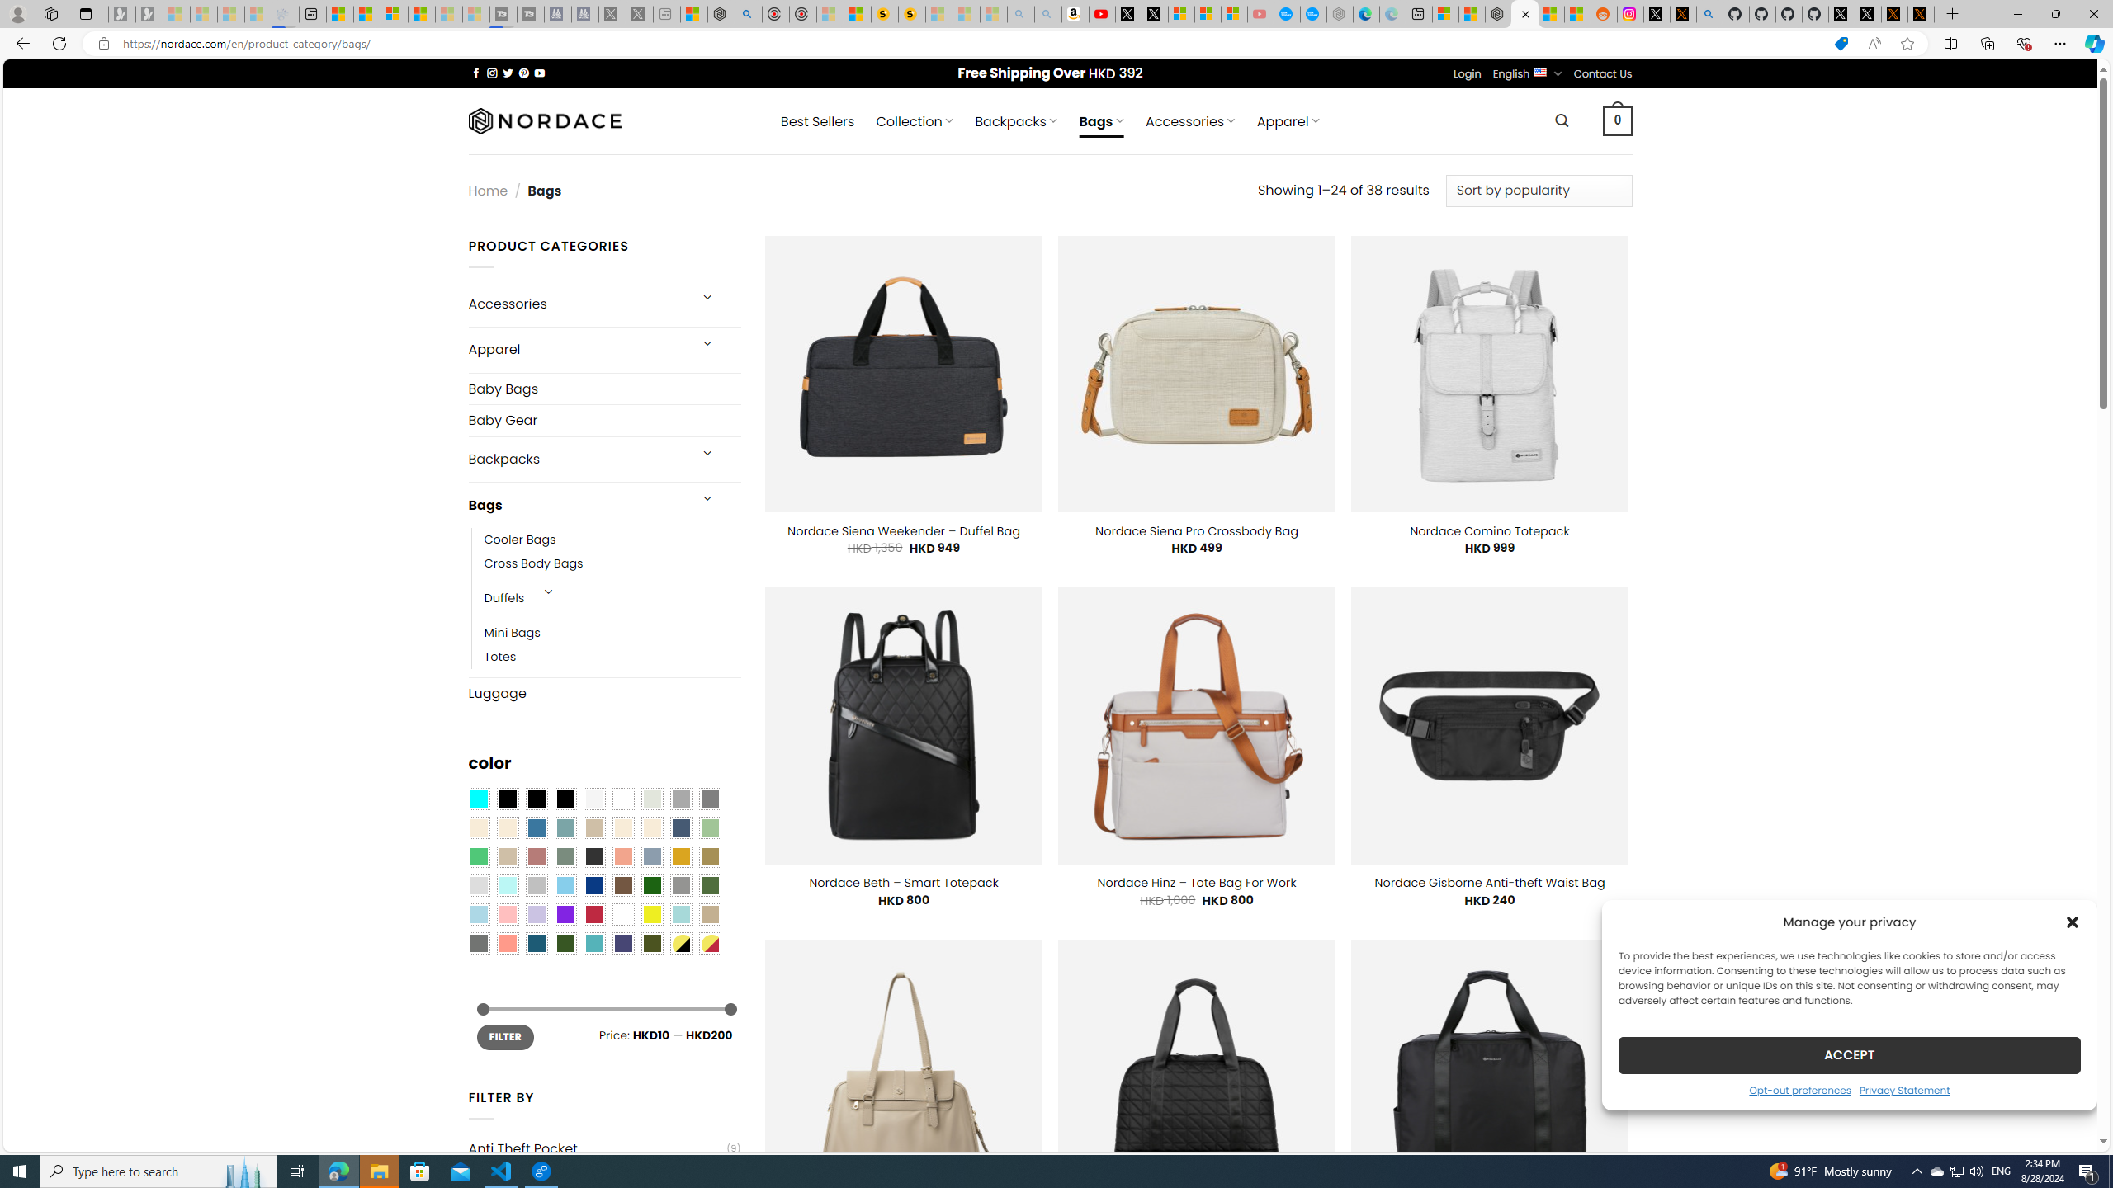 This screenshot has width=2113, height=1188. What do you see at coordinates (478, 914) in the screenshot?
I see `Light Blue` at bounding box center [478, 914].